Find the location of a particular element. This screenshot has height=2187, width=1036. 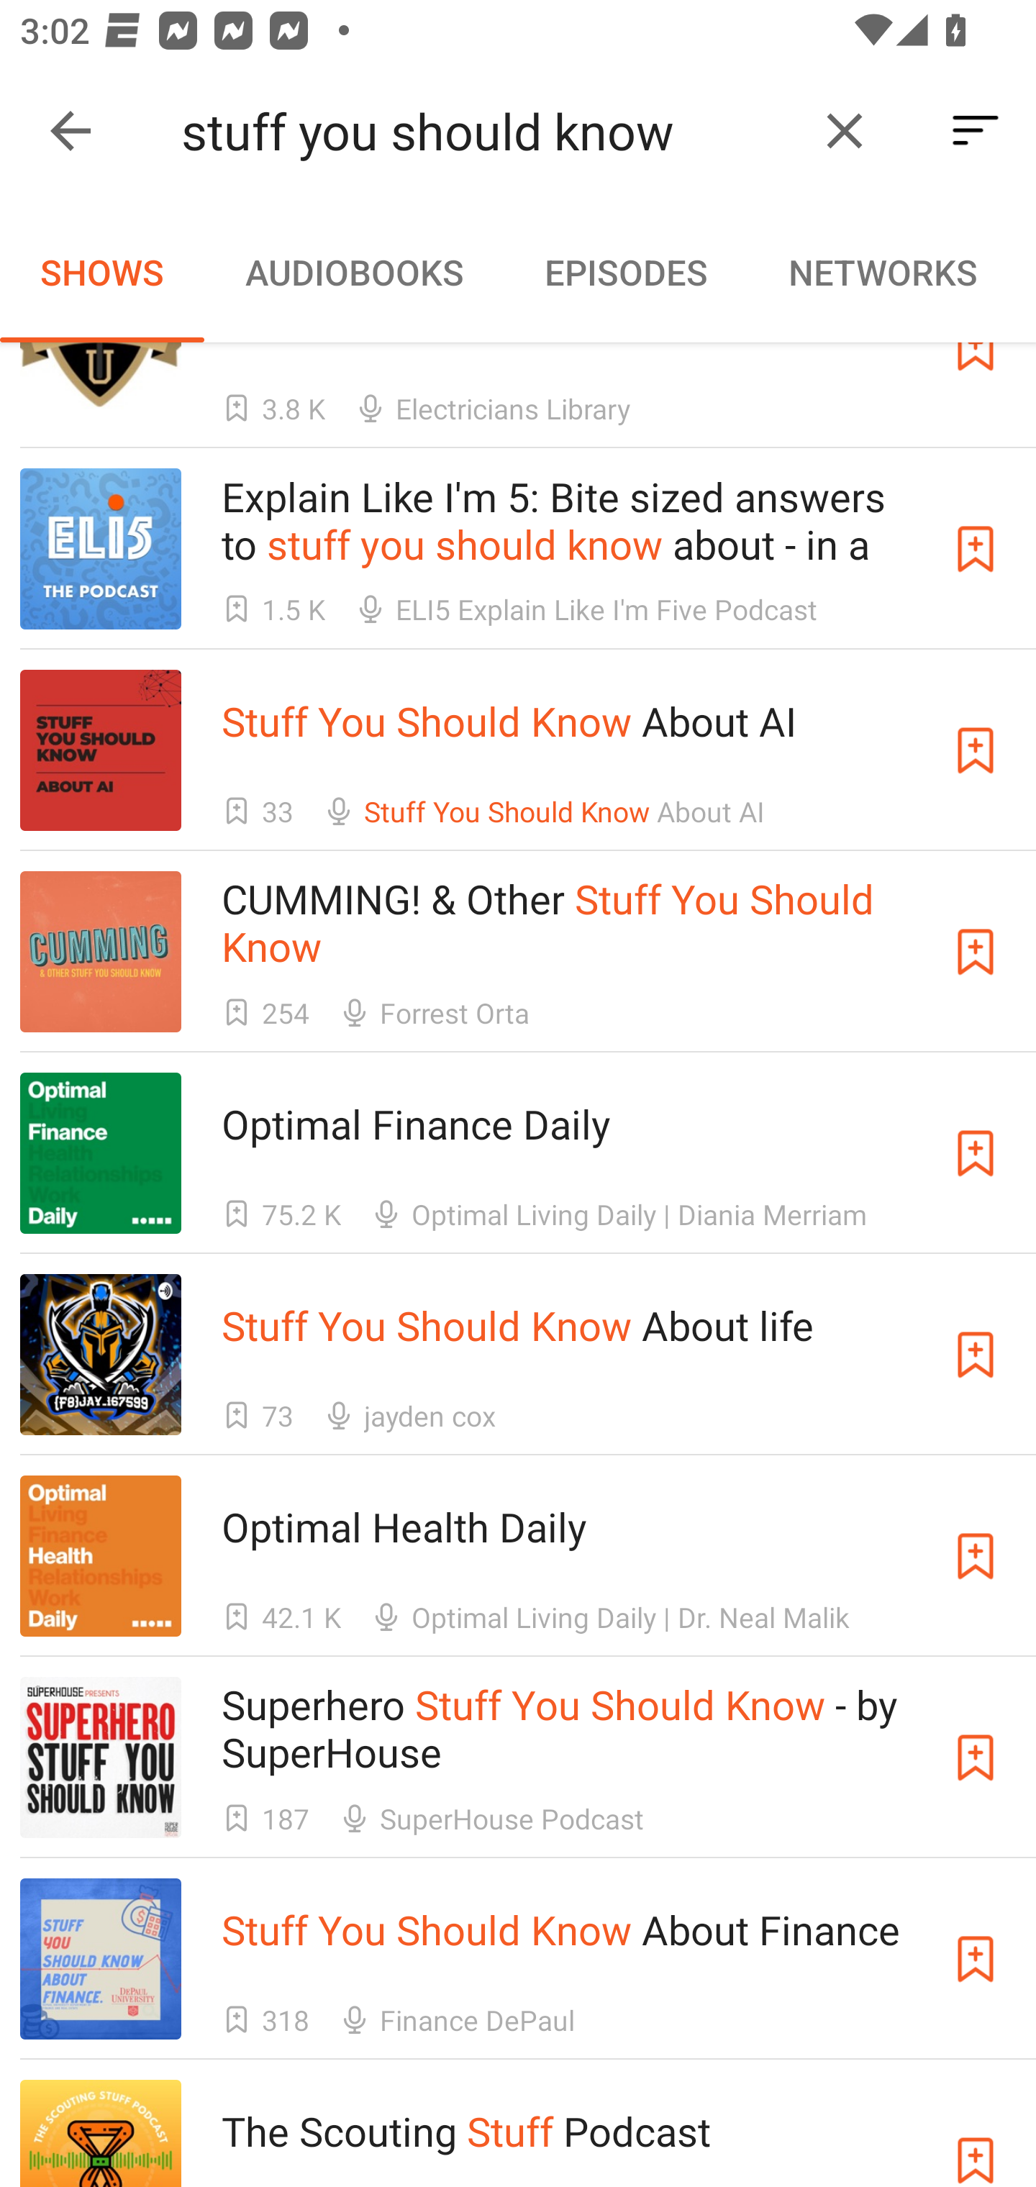

Subscribe is located at coordinates (976, 1355).